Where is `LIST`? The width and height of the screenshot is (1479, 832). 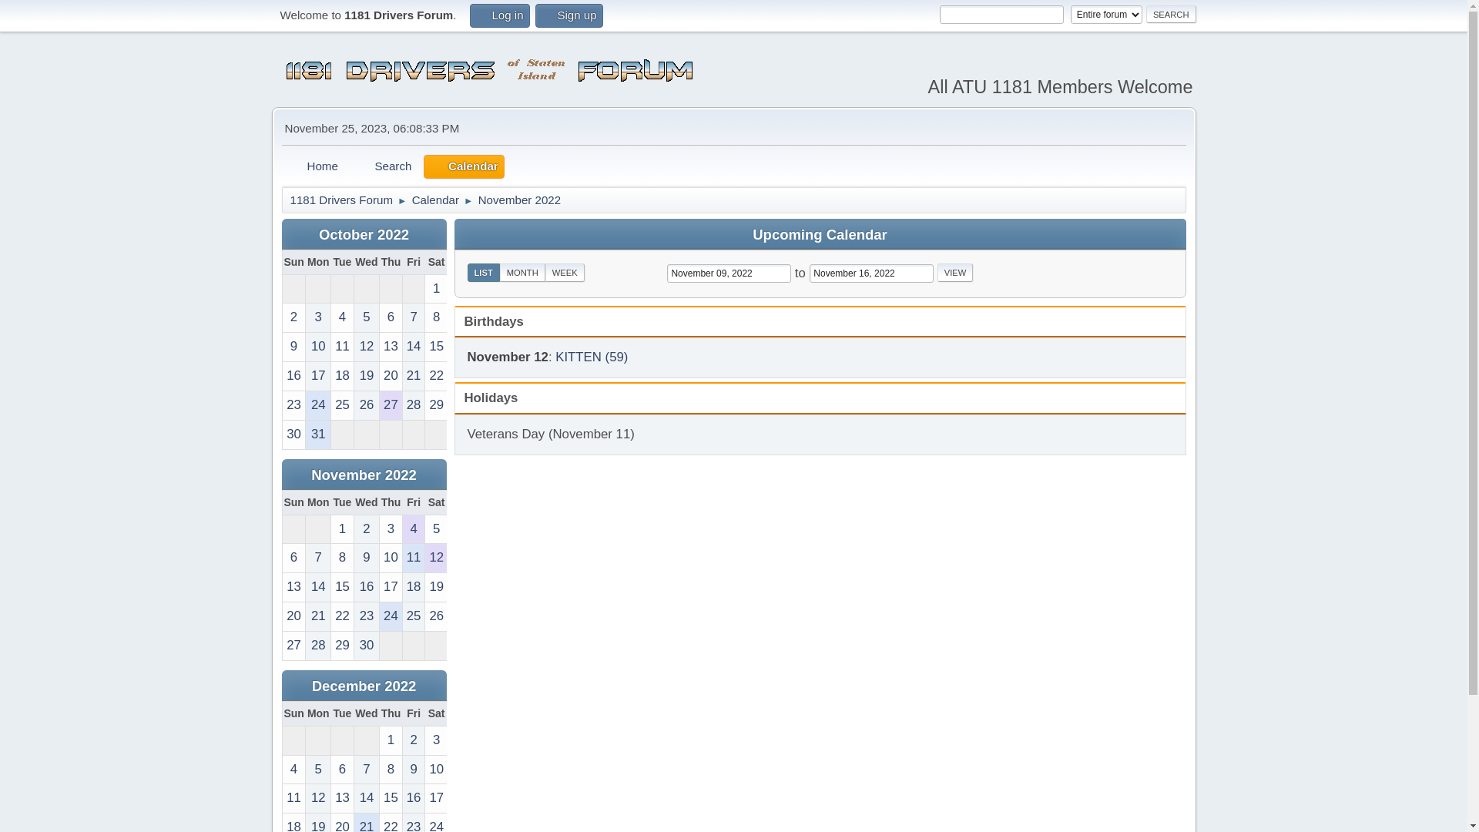 LIST is located at coordinates (483, 273).